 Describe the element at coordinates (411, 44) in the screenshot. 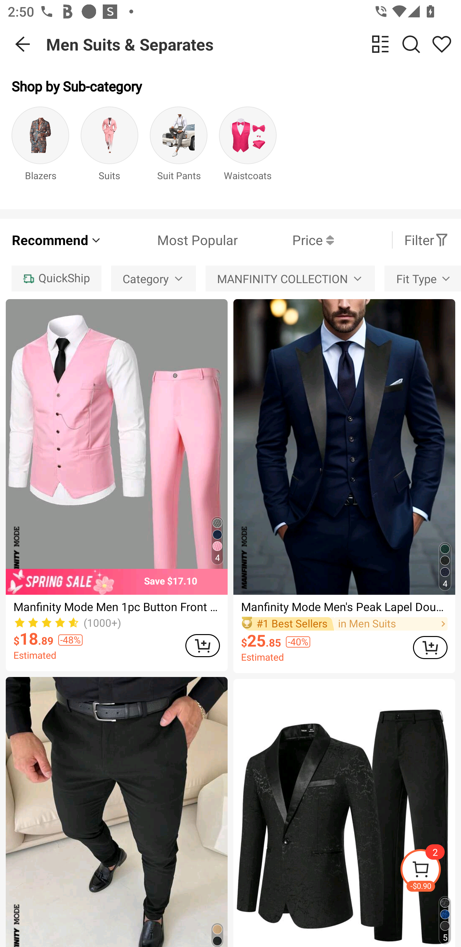

I see `Search` at that location.